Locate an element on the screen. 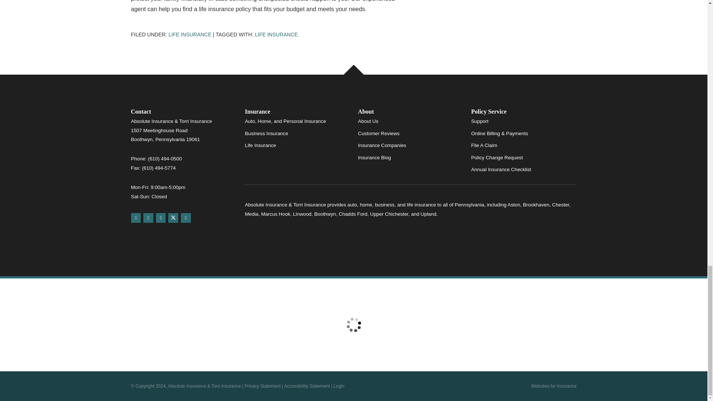  Yelp is located at coordinates (148, 218).